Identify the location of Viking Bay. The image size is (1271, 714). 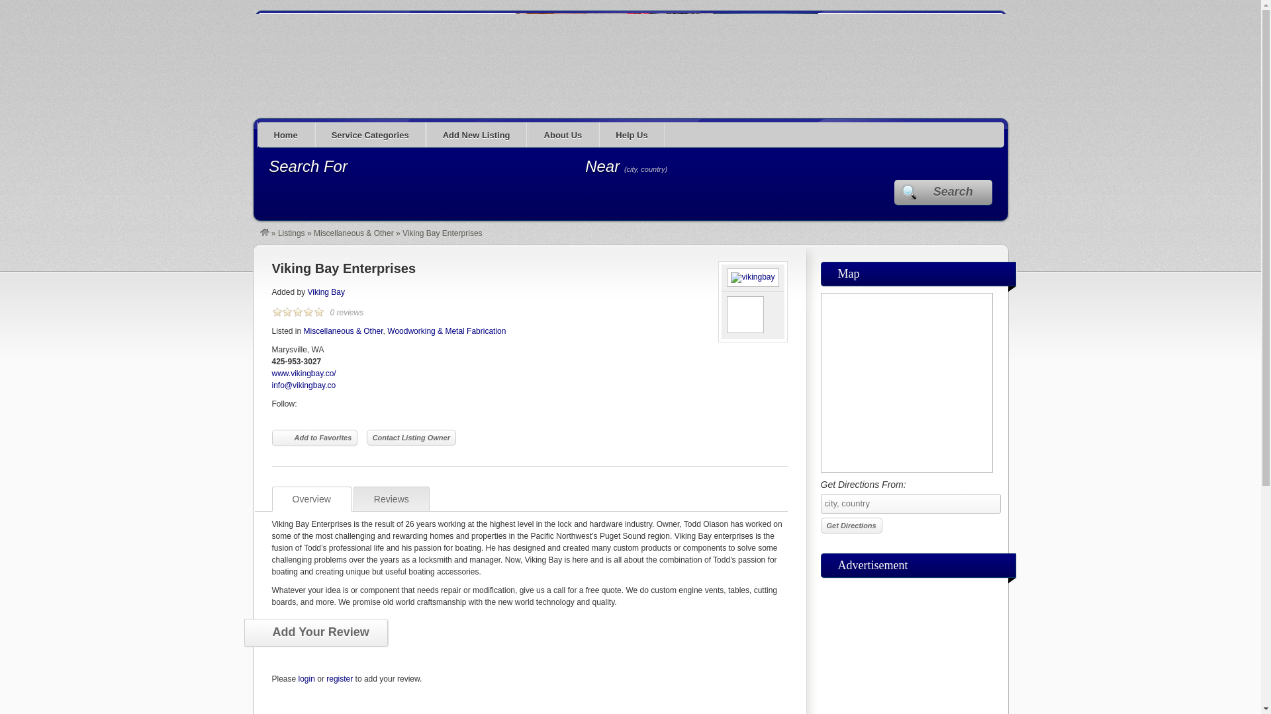
(326, 292).